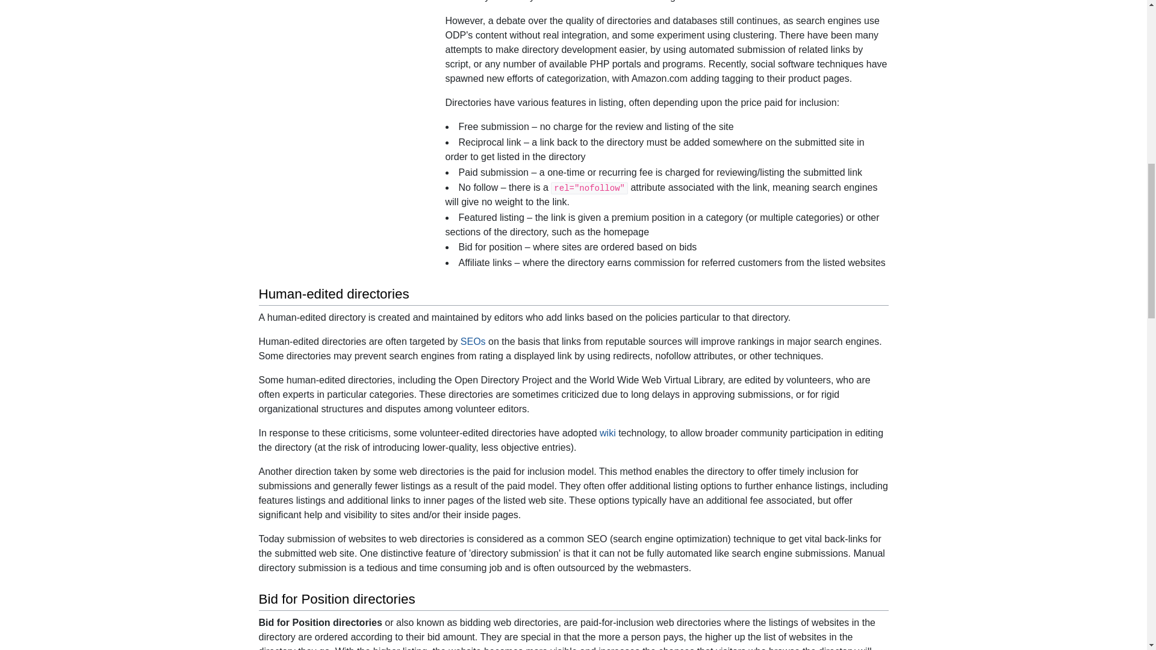  I want to click on Wiki, so click(608, 432).